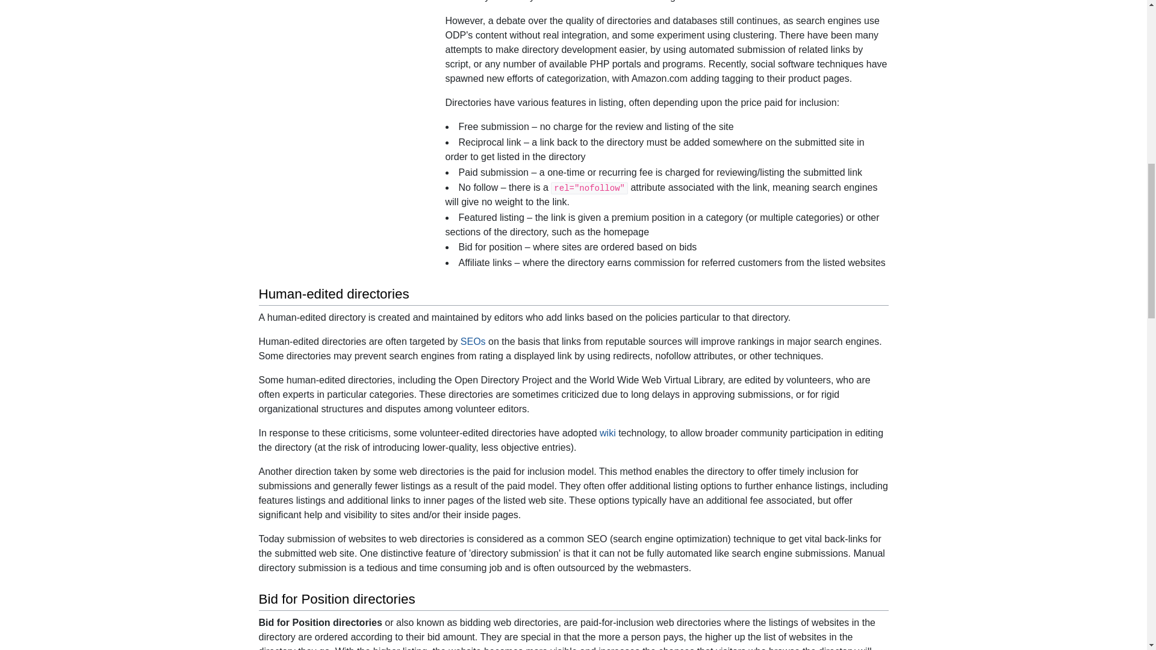  I want to click on Wiki, so click(608, 432).